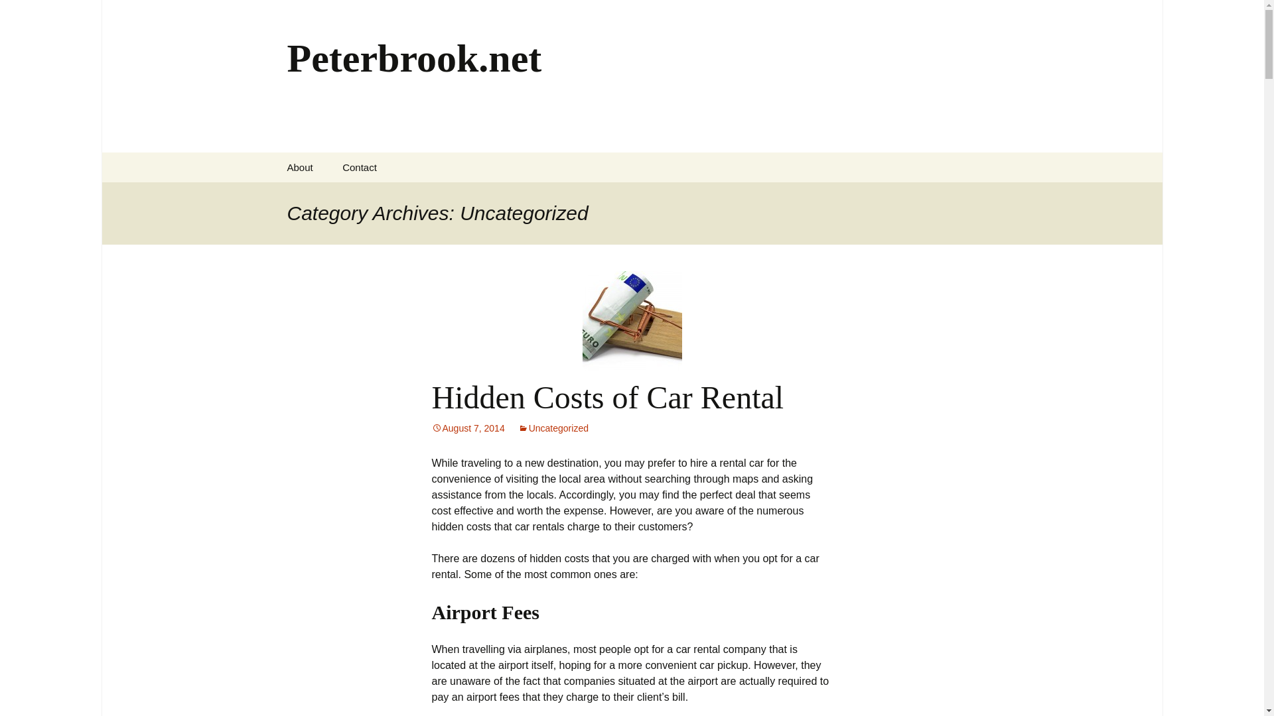 The height and width of the screenshot is (716, 1274). What do you see at coordinates (468, 428) in the screenshot?
I see `August 7, 2014` at bounding box center [468, 428].